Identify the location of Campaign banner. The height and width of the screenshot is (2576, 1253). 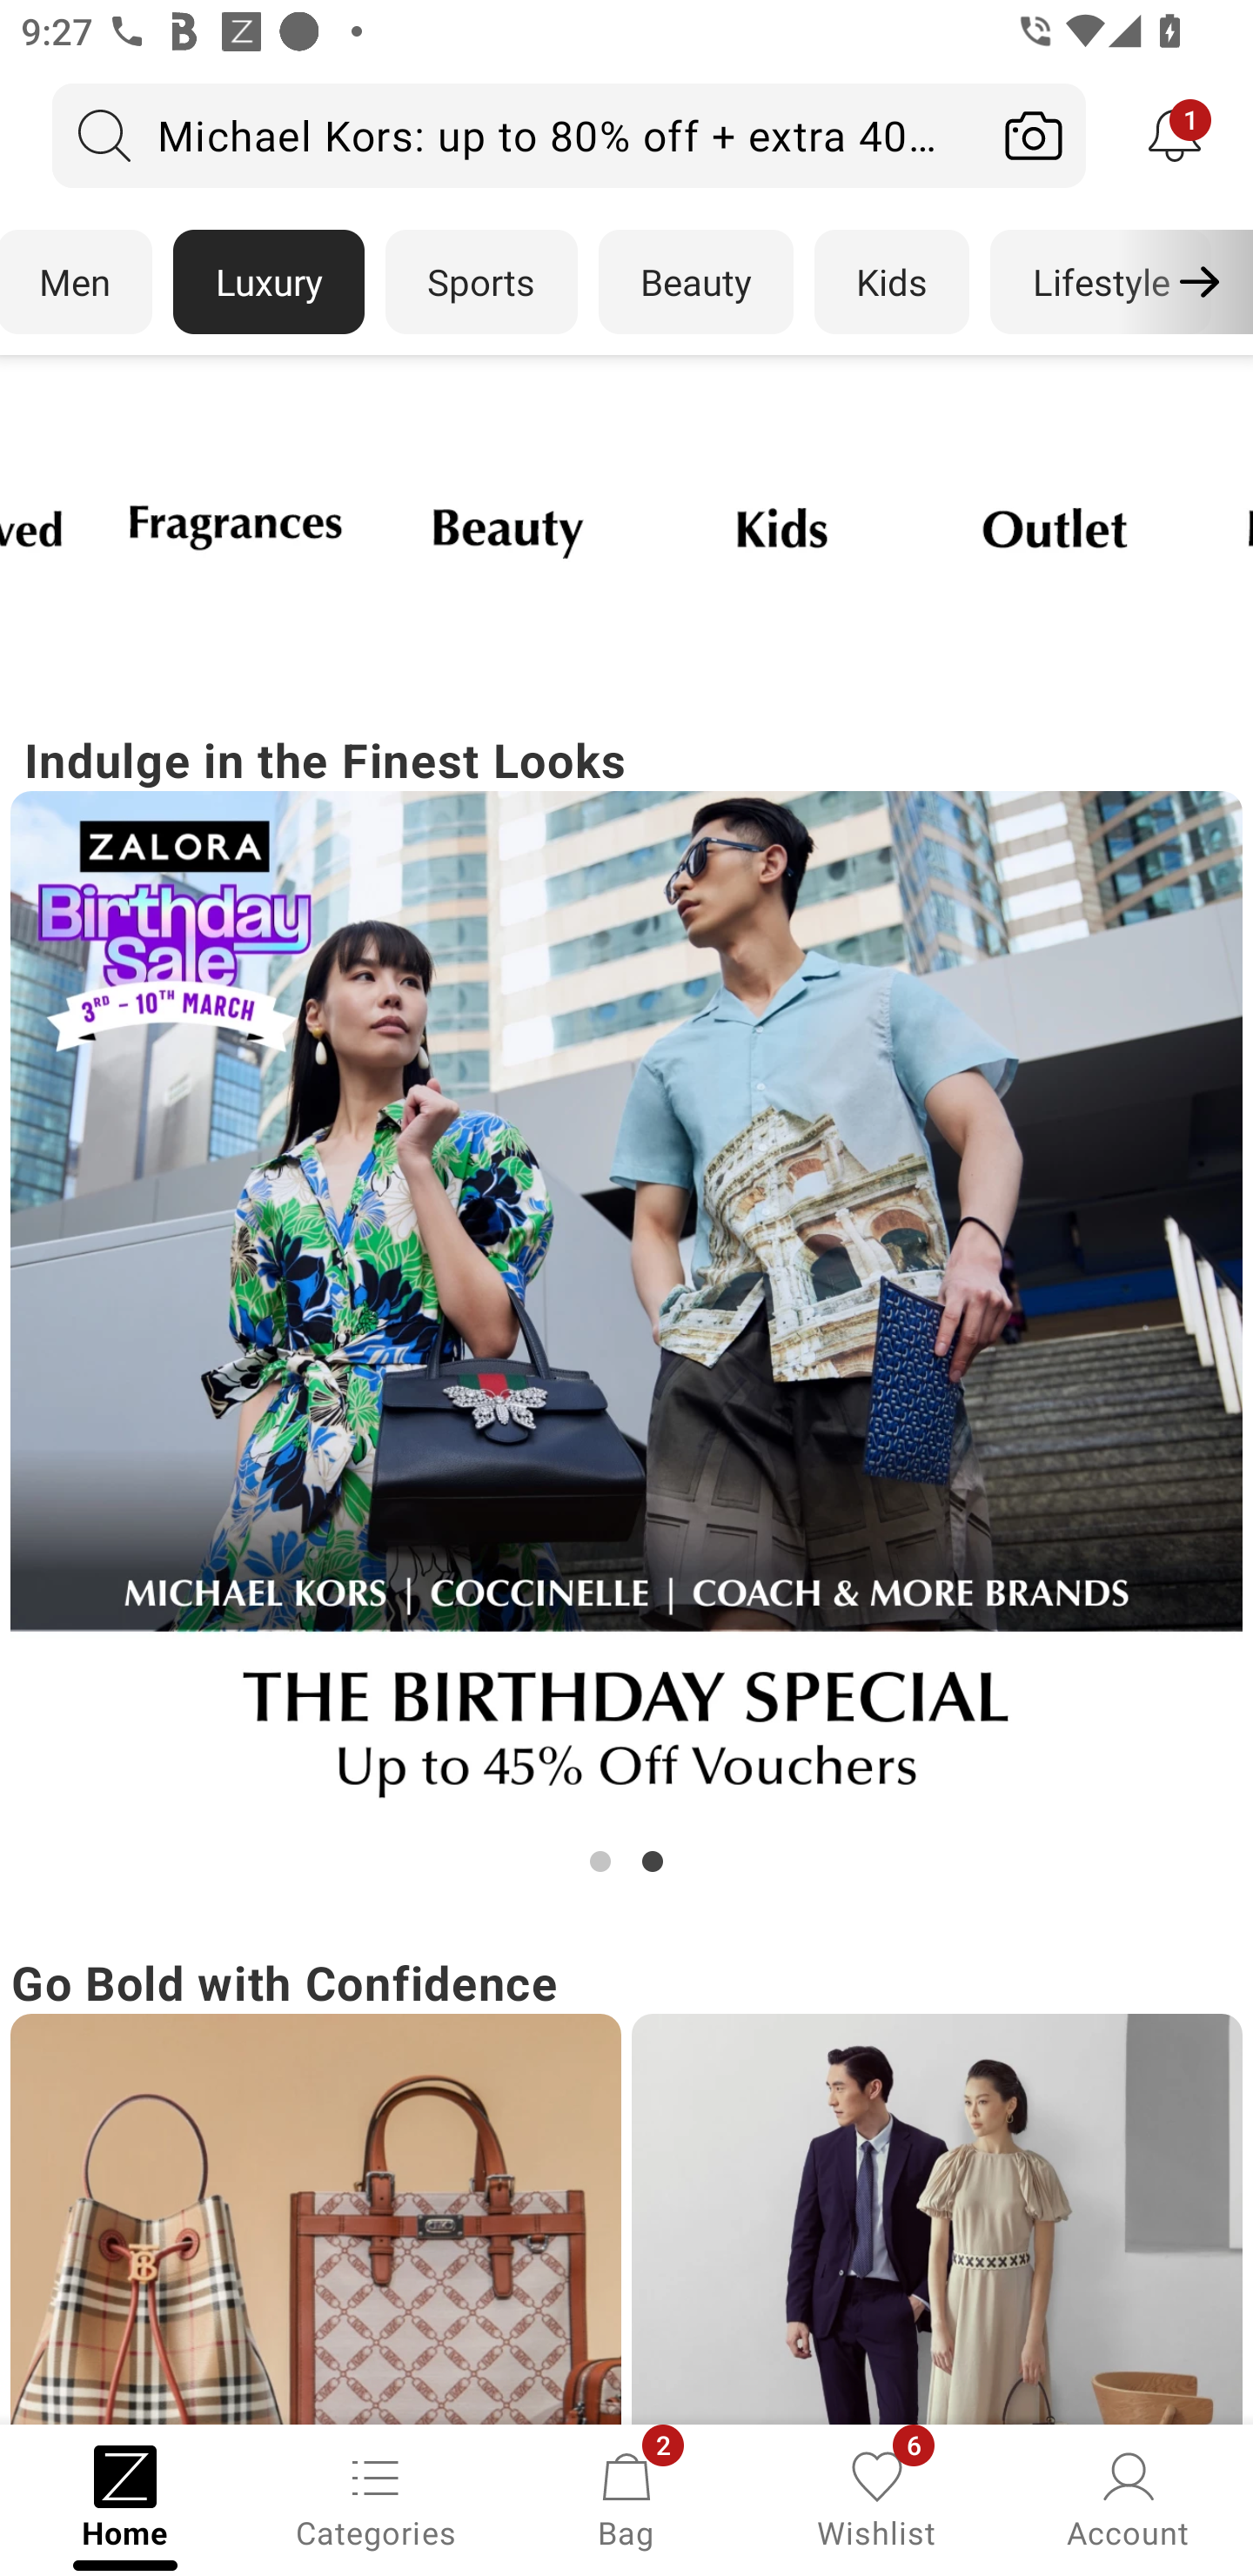
(782, 527).